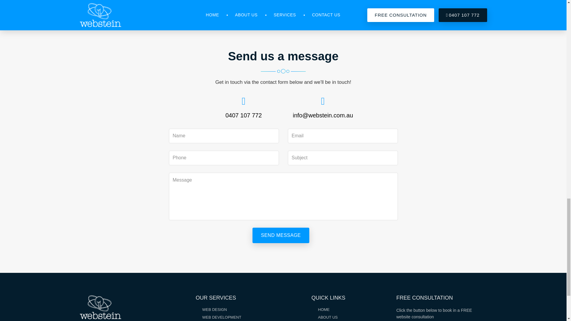  What do you see at coordinates (221, 317) in the screenshot?
I see `WEB DEVELOPMENT` at bounding box center [221, 317].